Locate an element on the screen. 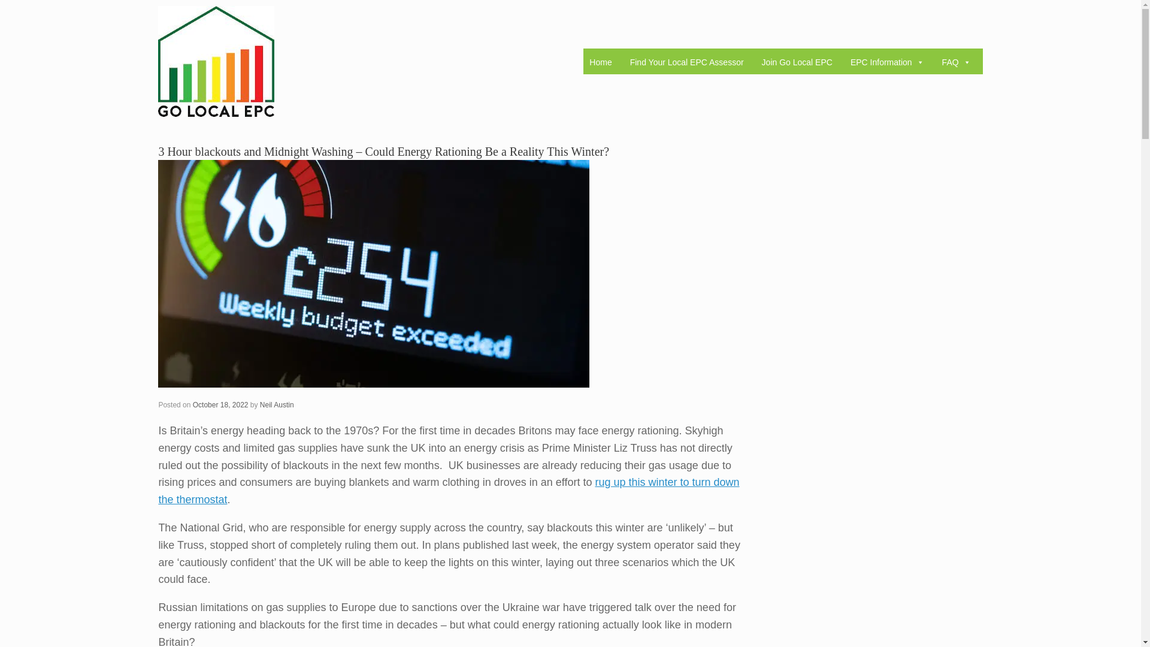  rug up this winter to turn down the thermostat is located at coordinates (449, 490).